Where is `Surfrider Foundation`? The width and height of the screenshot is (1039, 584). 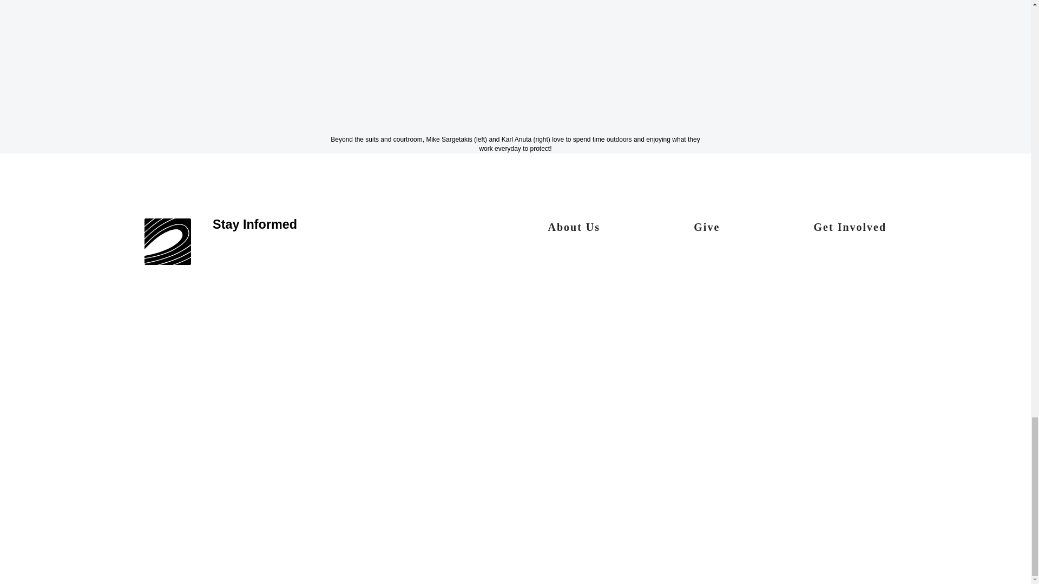 Surfrider Foundation is located at coordinates (168, 242).